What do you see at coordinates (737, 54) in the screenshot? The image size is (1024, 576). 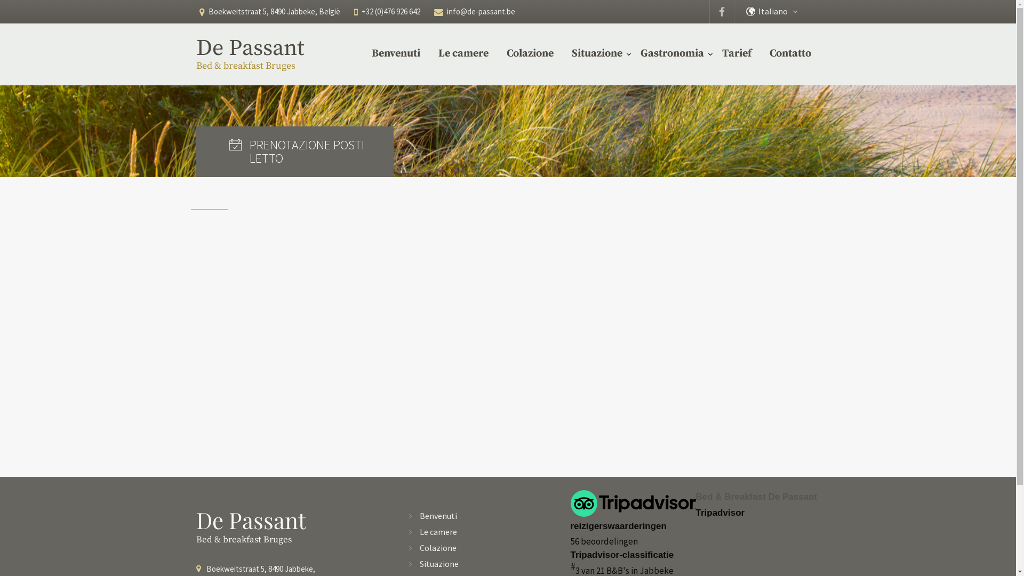 I see `Tarief` at bounding box center [737, 54].